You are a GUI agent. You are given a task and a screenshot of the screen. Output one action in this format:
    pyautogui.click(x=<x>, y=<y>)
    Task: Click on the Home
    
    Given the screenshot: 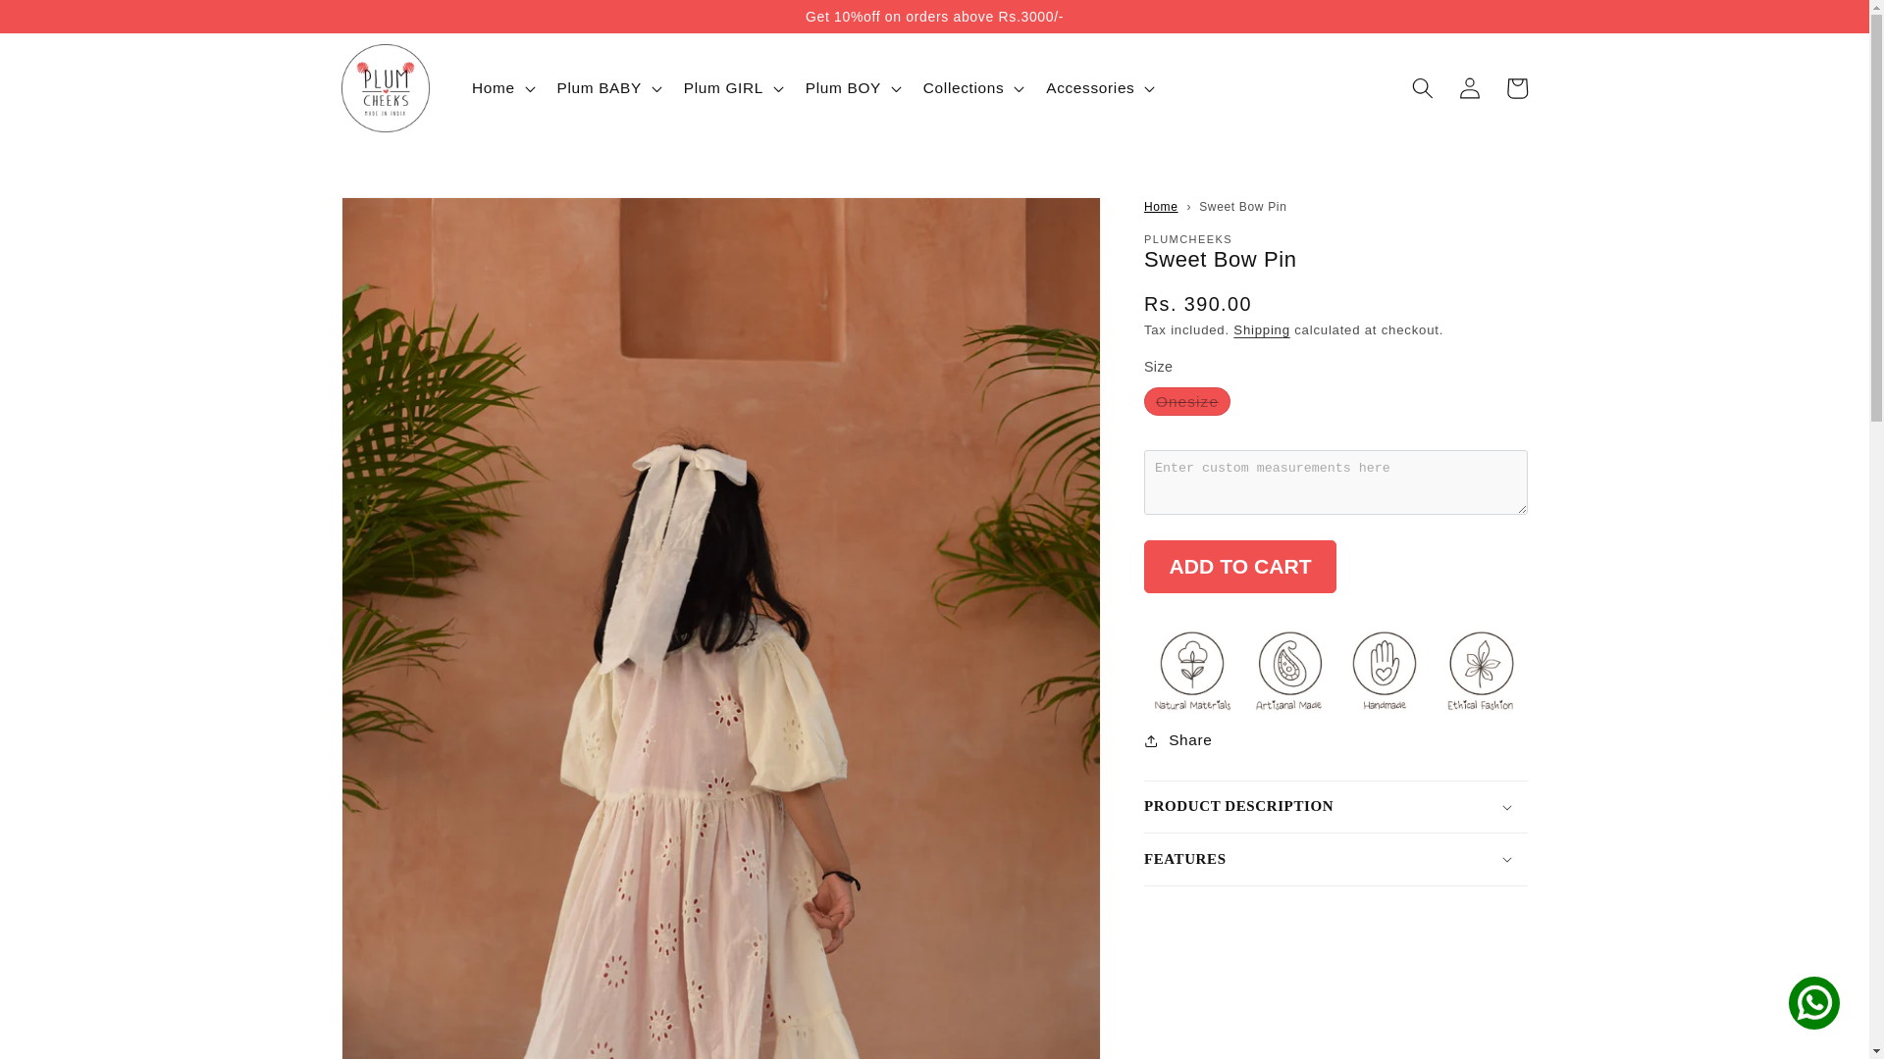 What is the action you would take?
    pyautogui.click(x=1161, y=207)
    